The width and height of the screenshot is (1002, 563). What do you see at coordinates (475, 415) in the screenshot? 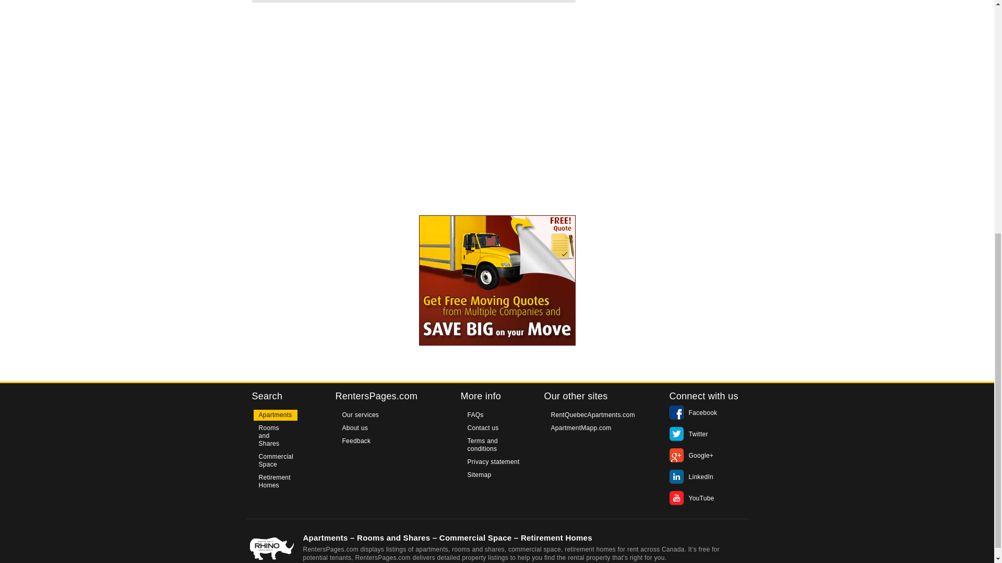
I see `FAQs` at bounding box center [475, 415].